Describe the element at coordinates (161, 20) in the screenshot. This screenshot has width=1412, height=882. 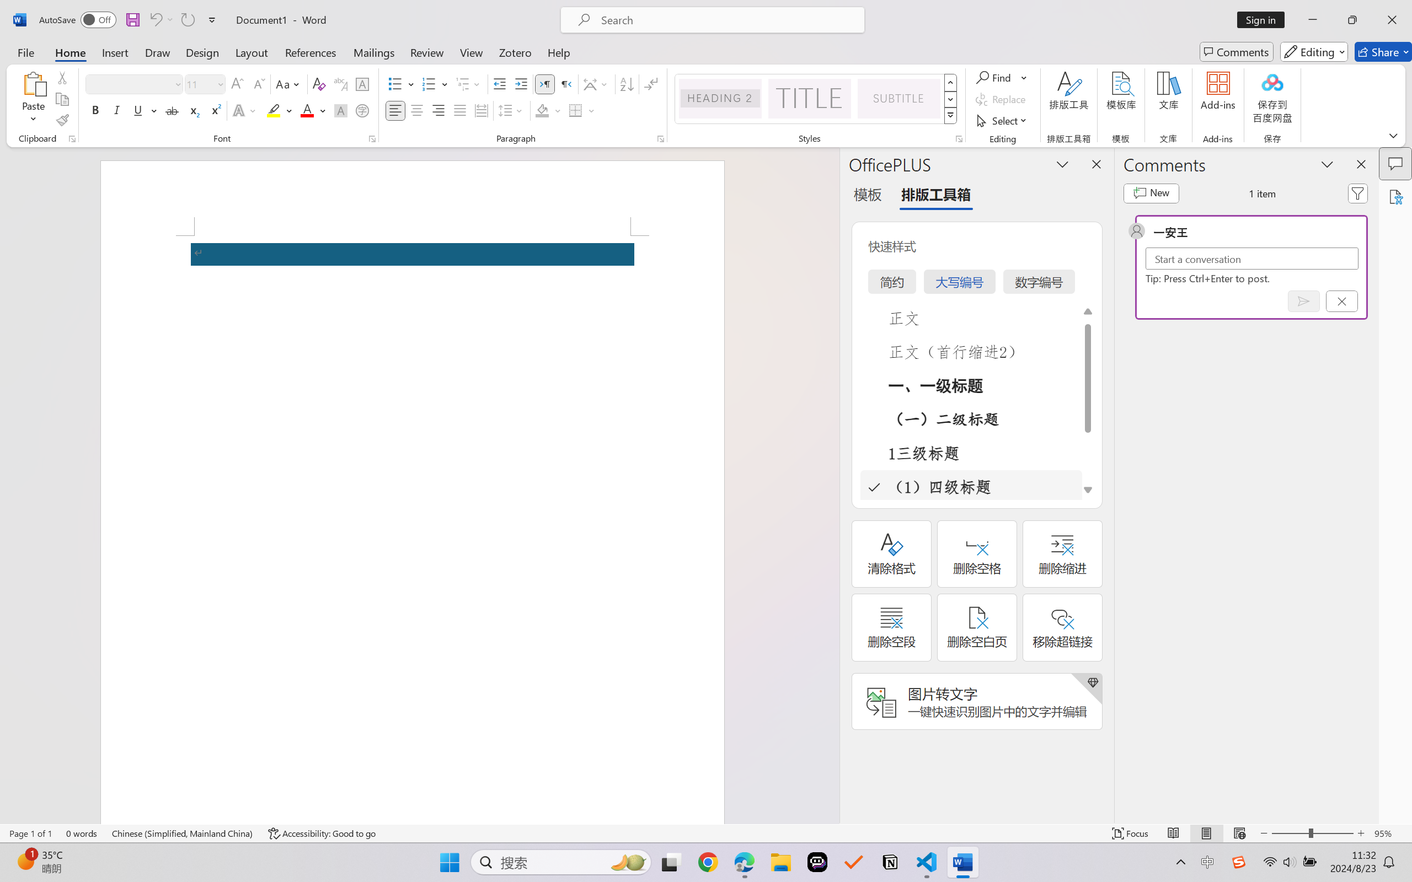
I see `Undo Apply Quick Style Set` at that location.